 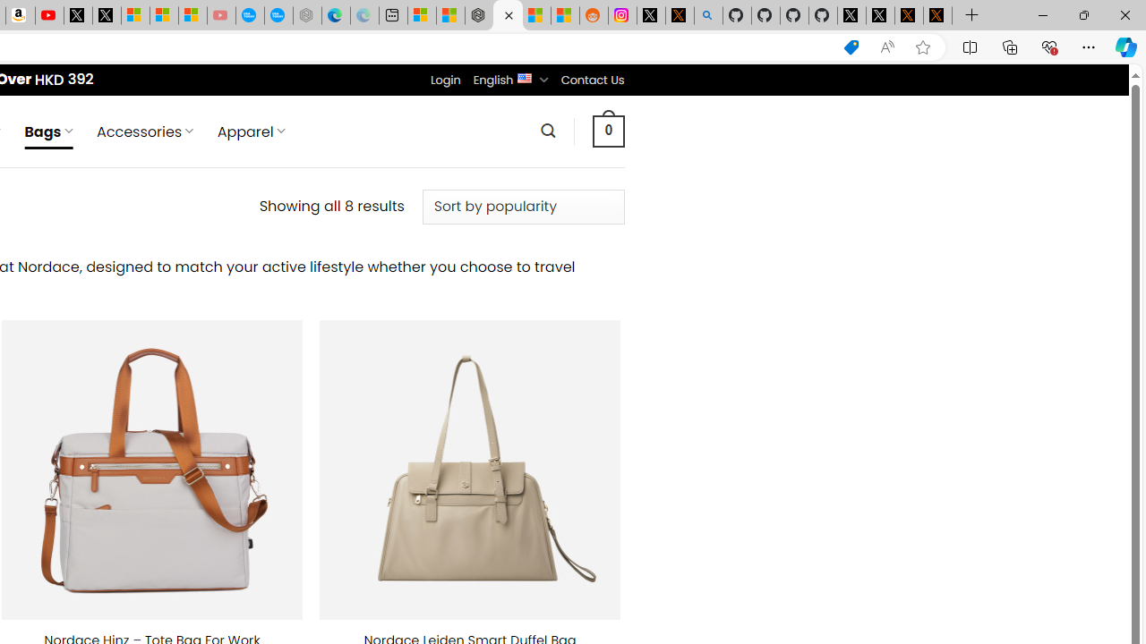 I want to click on Gloom - YouTube - Sleeping, so click(x=220, y=16).